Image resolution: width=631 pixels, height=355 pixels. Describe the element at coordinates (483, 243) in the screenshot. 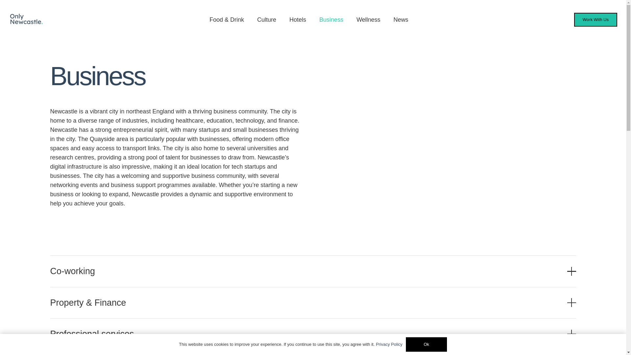

I see `Facebook` at that location.